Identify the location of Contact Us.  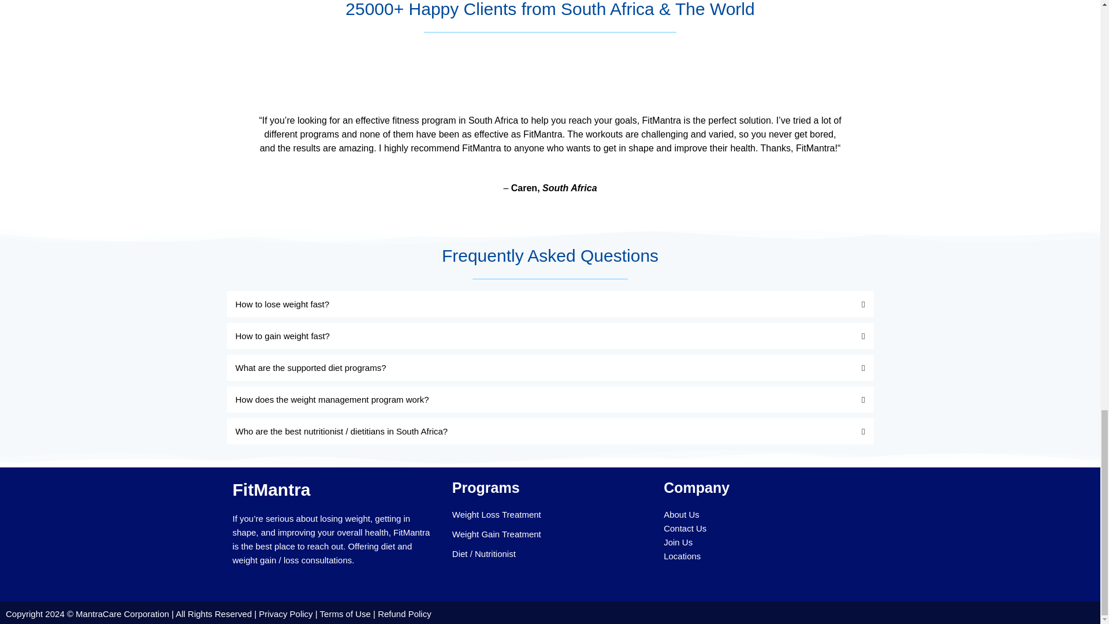
(685, 528).